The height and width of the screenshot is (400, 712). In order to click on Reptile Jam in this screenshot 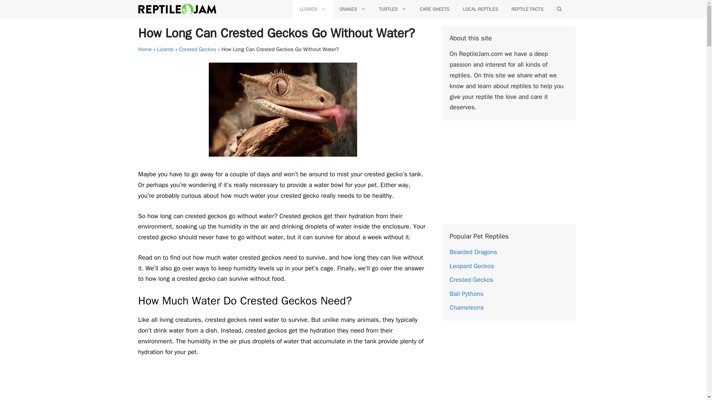, I will do `click(177, 9)`.